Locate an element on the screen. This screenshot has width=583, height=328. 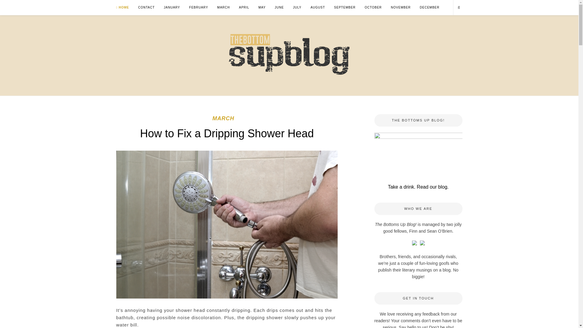
SEPTEMBER is located at coordinates (345, 7).